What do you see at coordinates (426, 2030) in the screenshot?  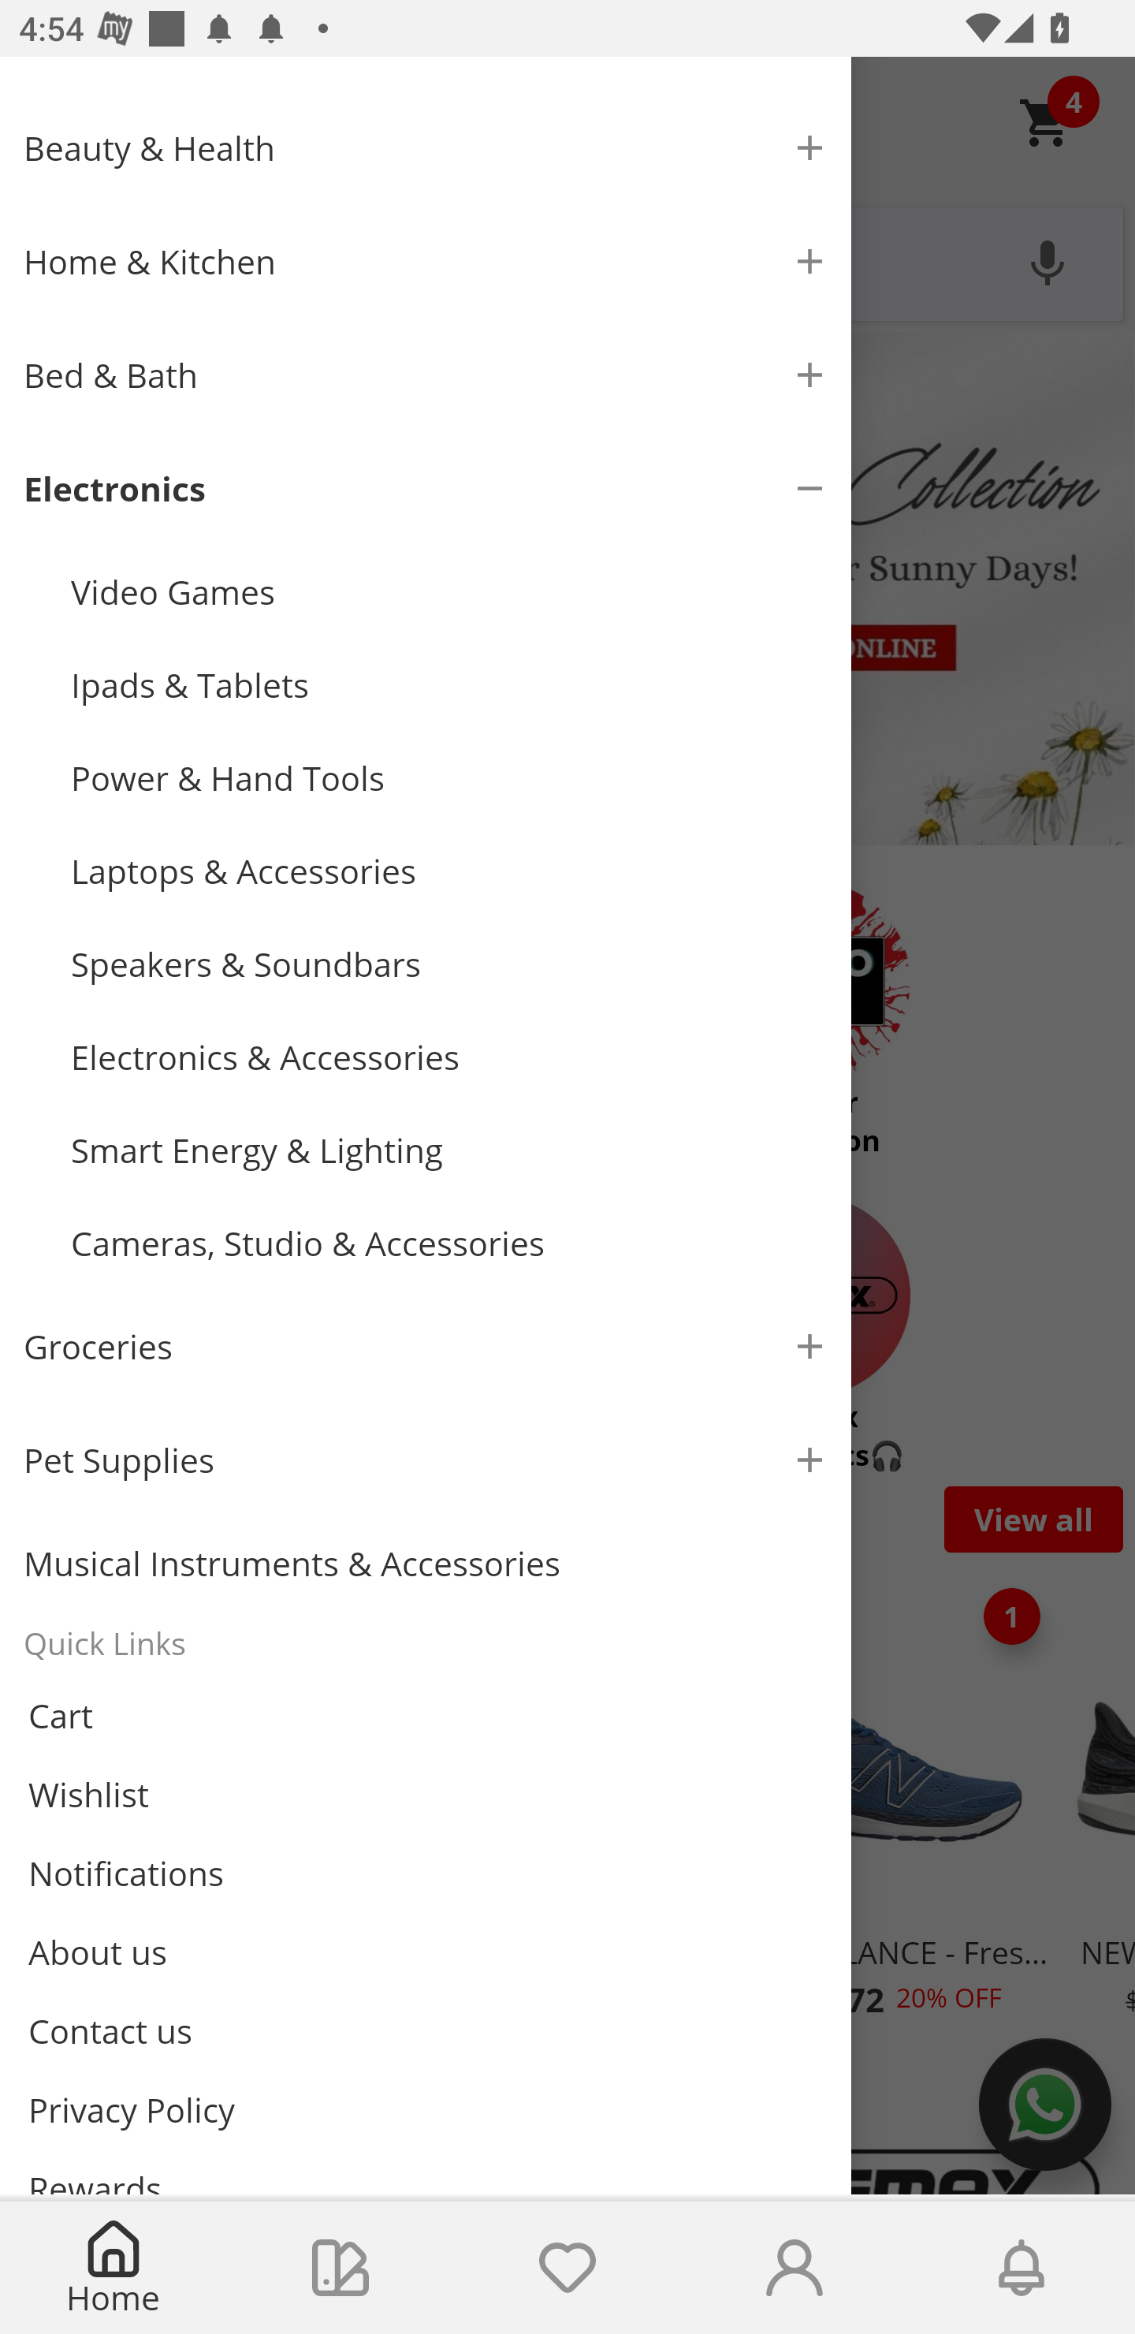 I see `Contact us` at bounding box center [426, 2030].